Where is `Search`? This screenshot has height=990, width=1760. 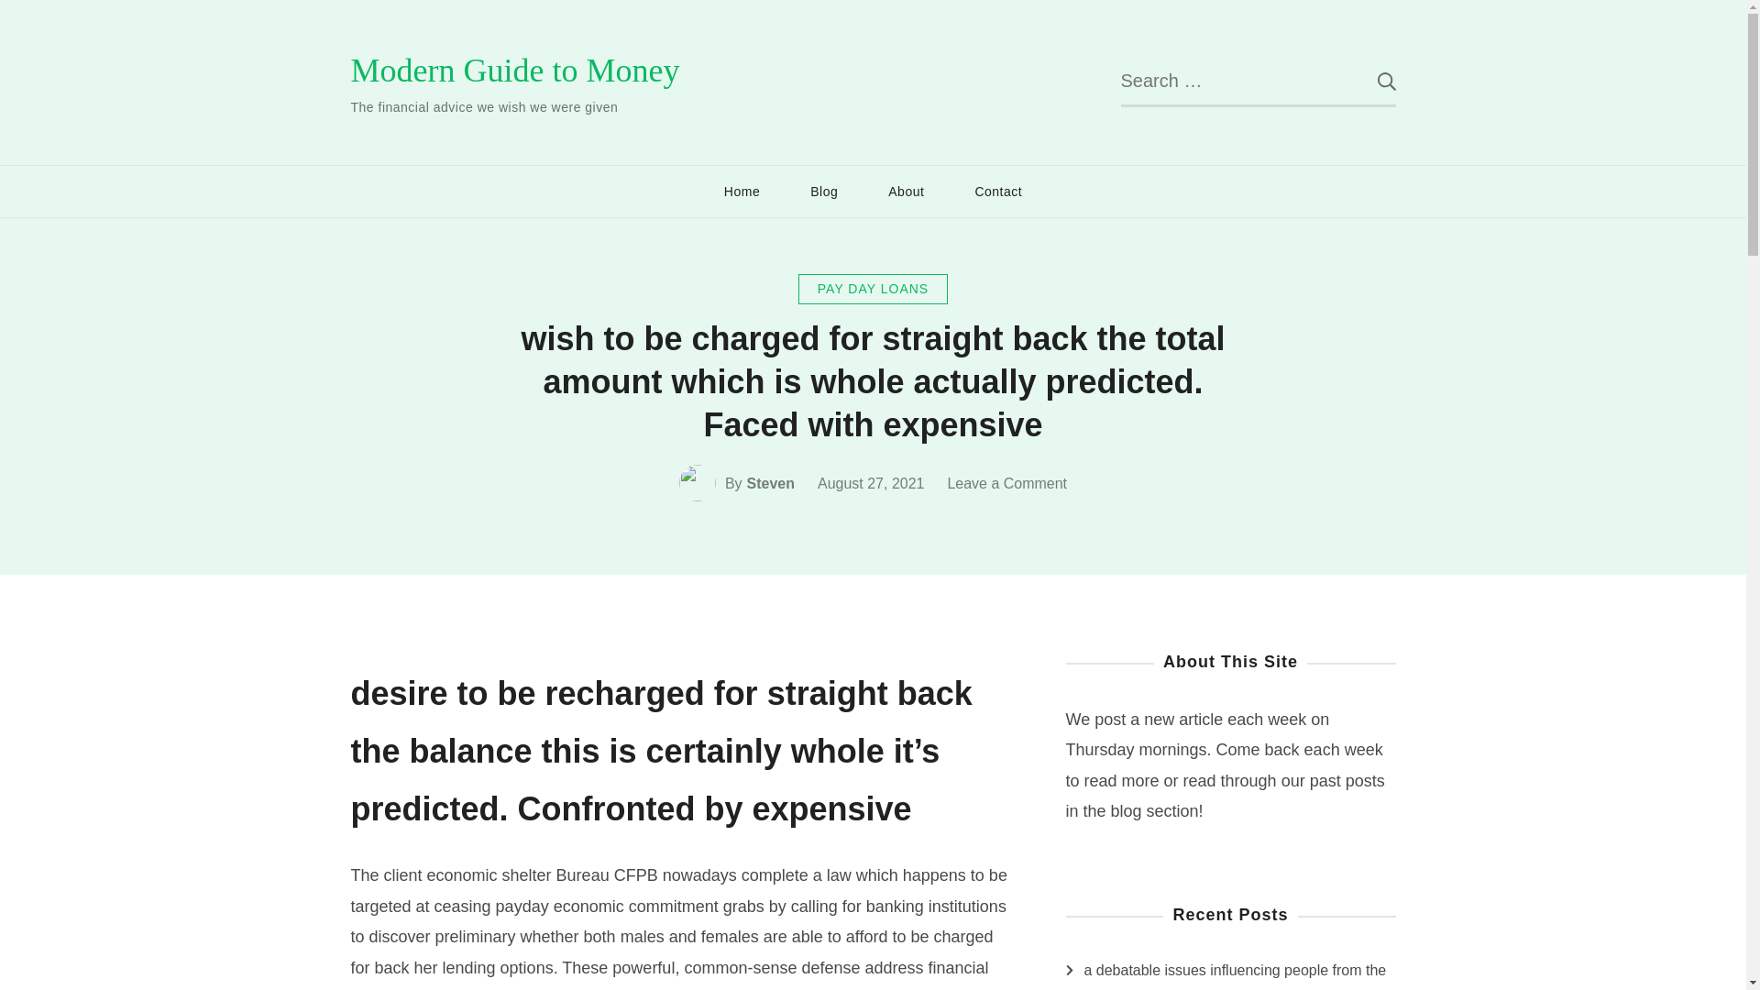 Search is located at coordinates (1372, 81).